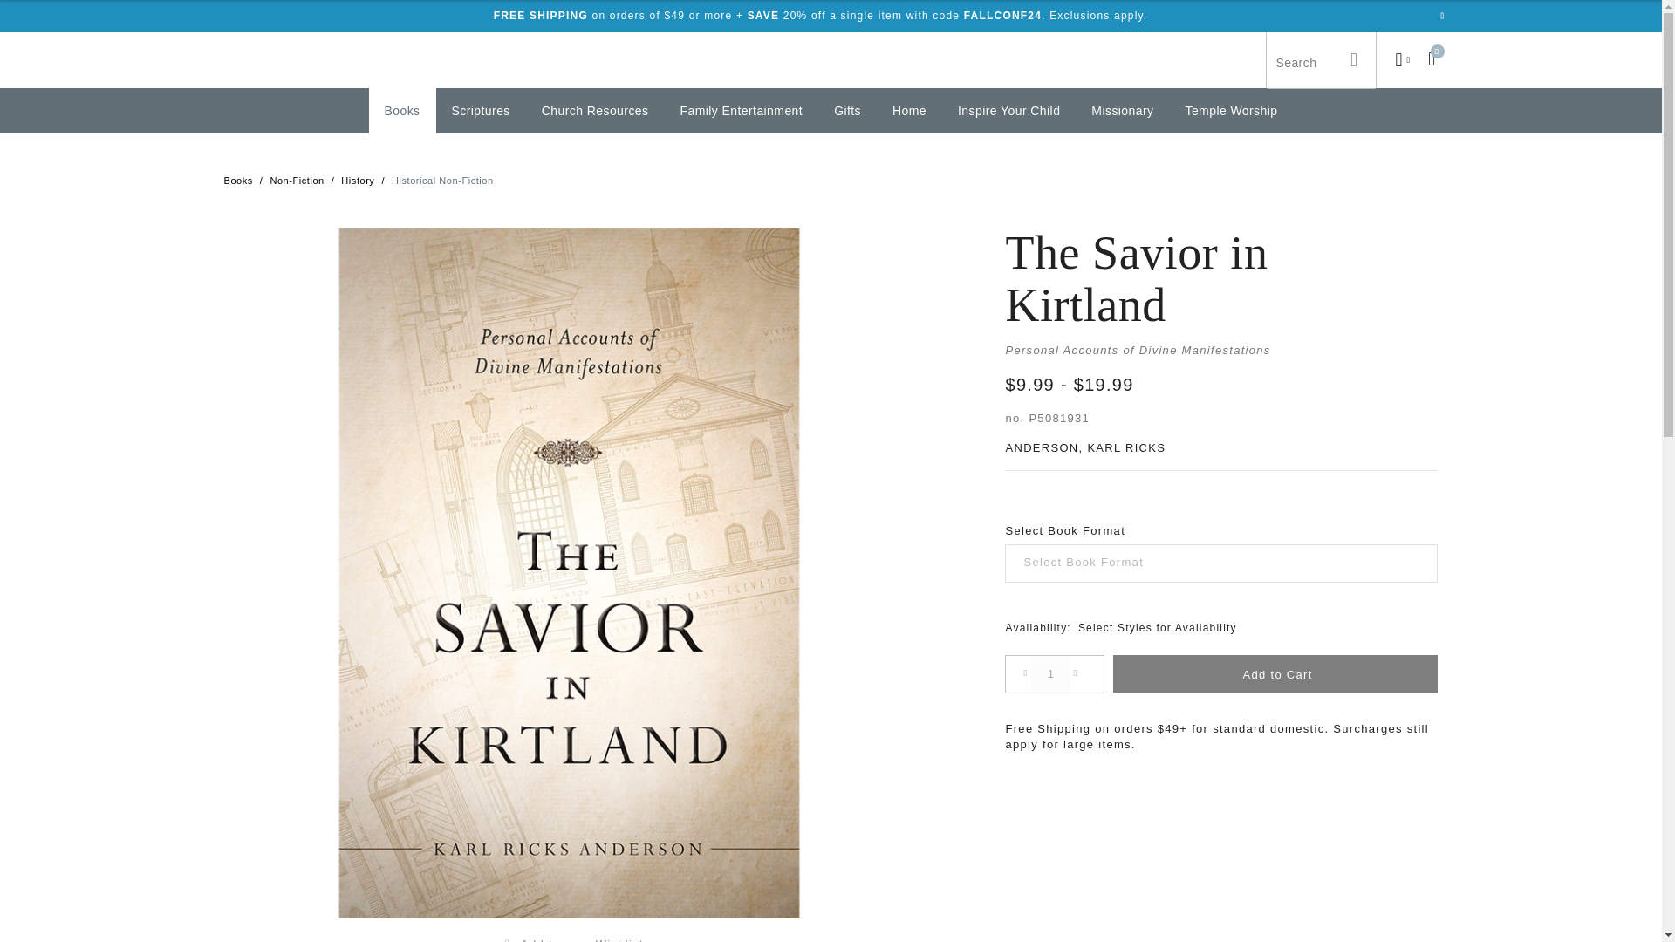 The image size is (1675, 942). I want to click on Books, so click(401, 111).